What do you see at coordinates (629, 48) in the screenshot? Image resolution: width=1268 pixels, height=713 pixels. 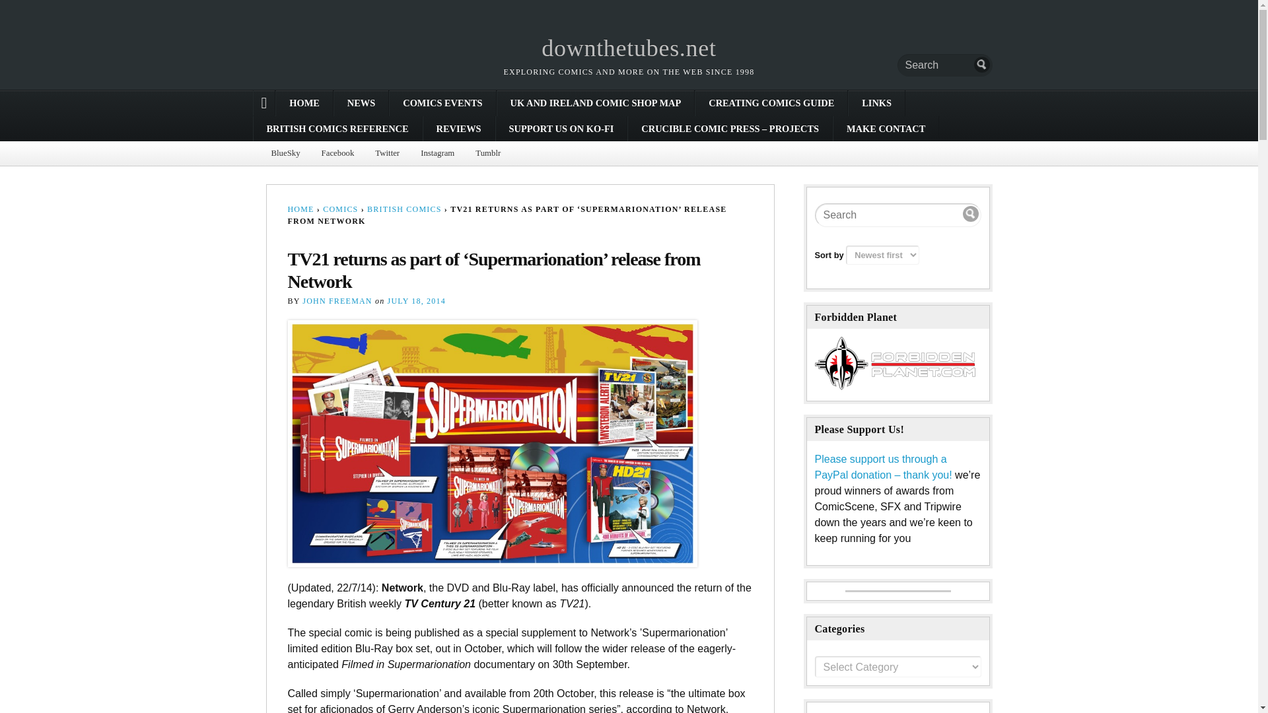 I see `downthetubes.net` at bounding box center [629, 48].